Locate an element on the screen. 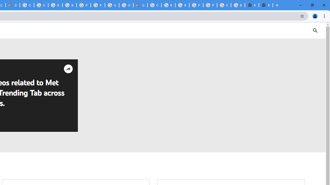 The image size is (330, 185). Google Cloud Platform is located at coordinates (126, 5).